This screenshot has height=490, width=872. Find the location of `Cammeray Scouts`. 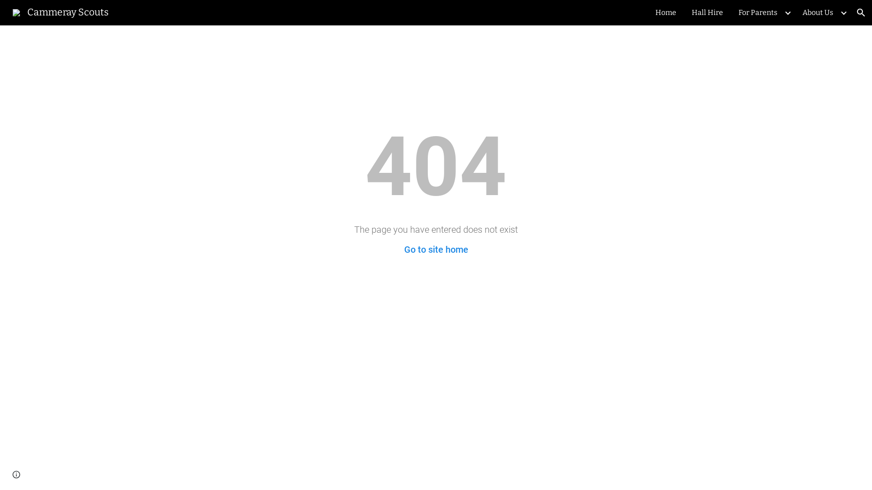

Cammeray Scouts is located at coordinates (61, 12).